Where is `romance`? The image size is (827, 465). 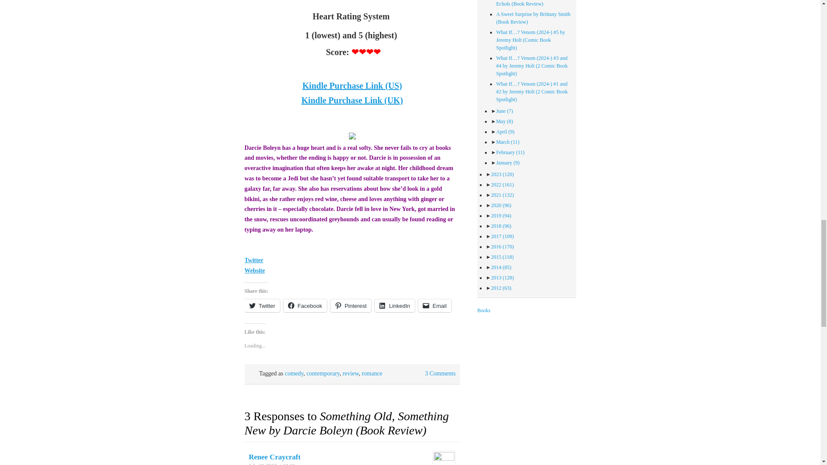
romance is located at coordinates (372, 373).